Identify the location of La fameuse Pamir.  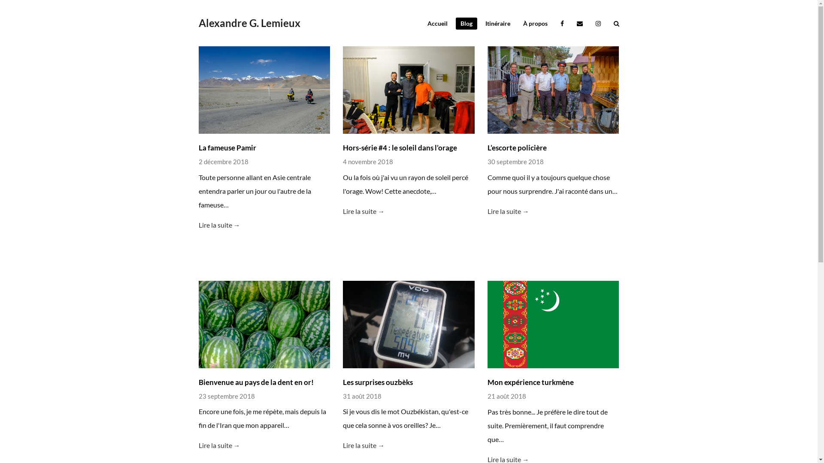
(264, 90).